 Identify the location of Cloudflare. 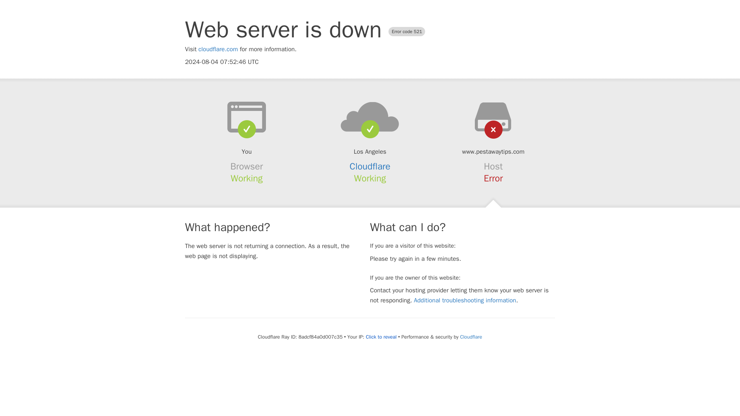
(370, 166).